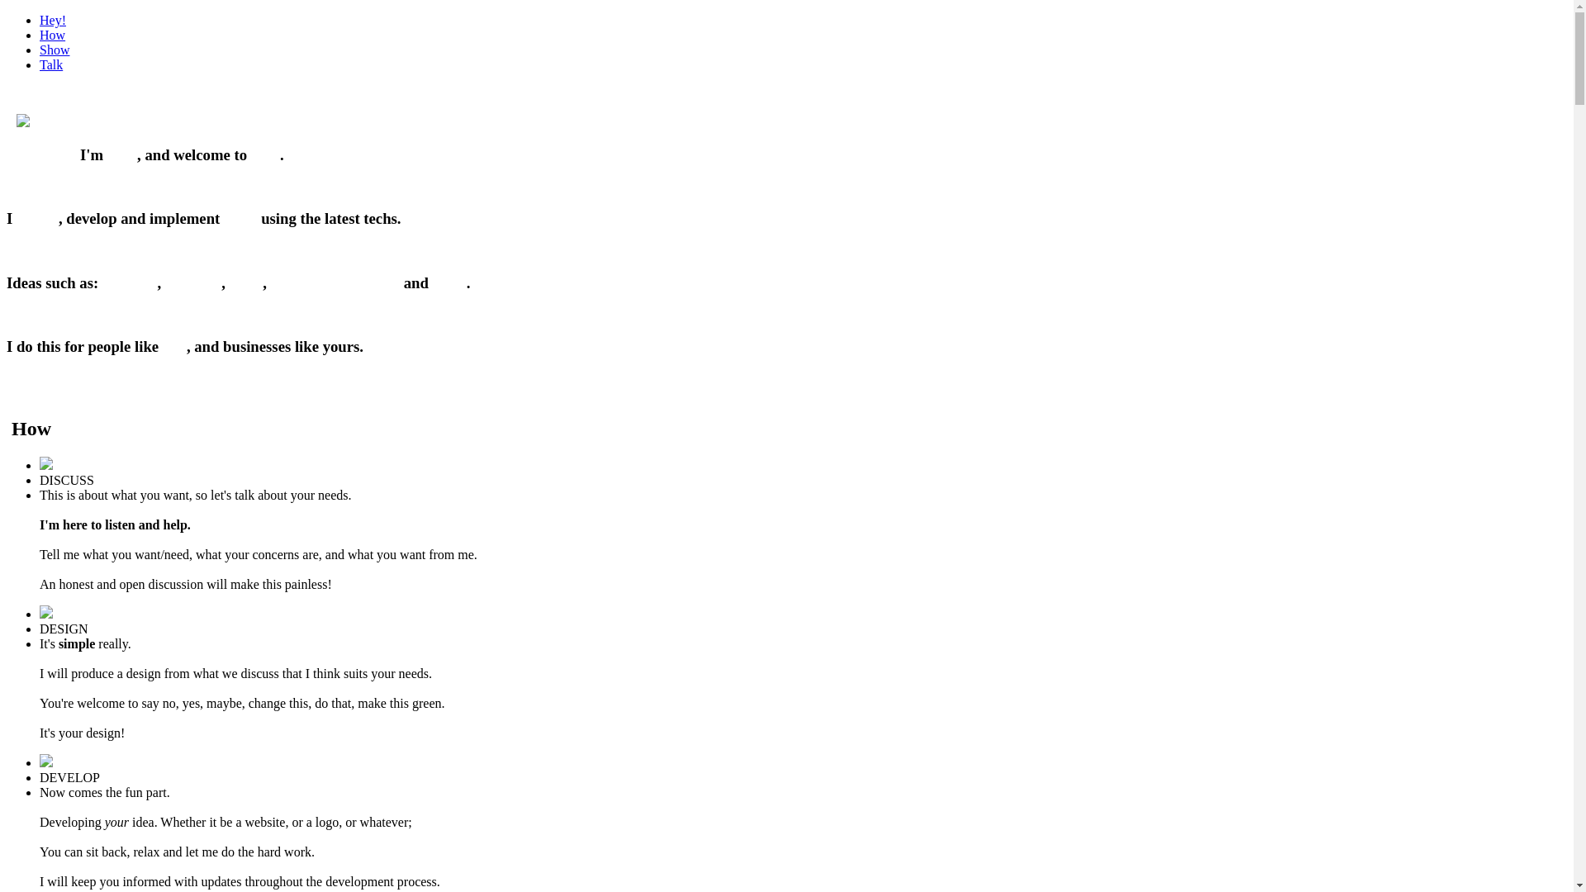 This screenshot has width=1586, height=892. Describe the element at coordinates (53, 20) in the screenshot. I see `Hey!` at that location.